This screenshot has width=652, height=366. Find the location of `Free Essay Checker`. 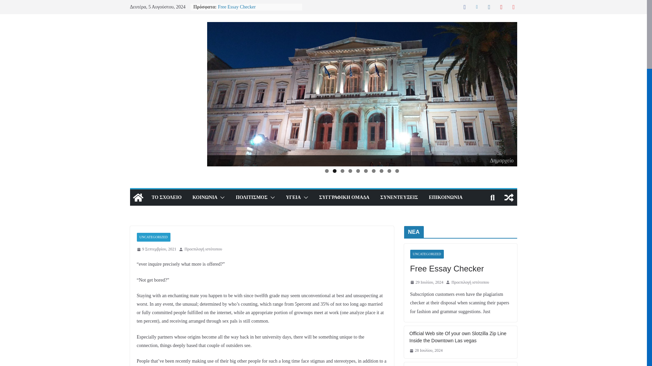

Free Essay Checker is located at coordinates (236, 7).